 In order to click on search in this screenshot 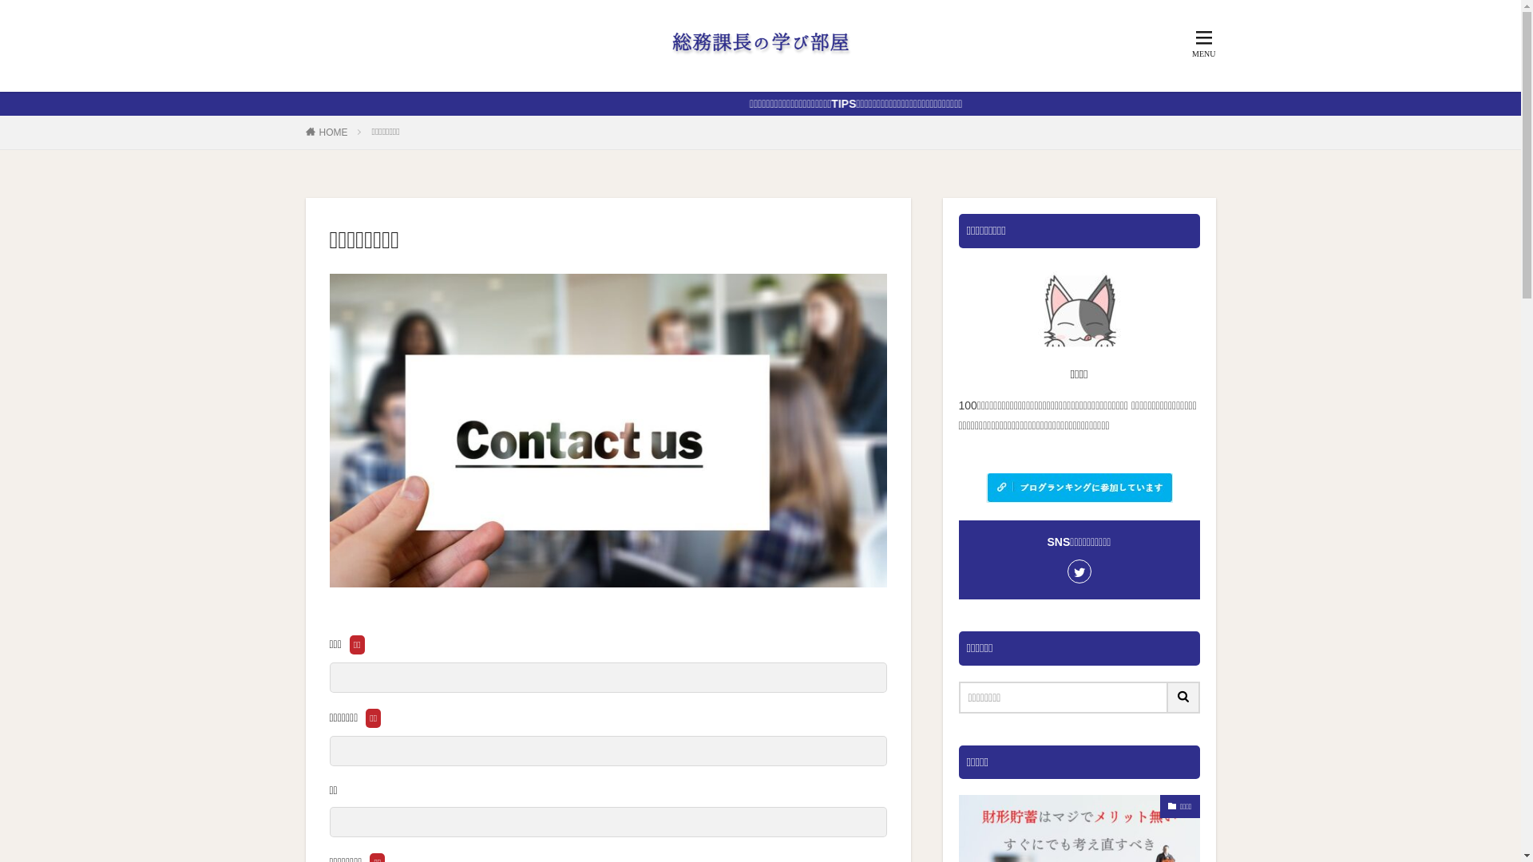, I will do `click(1183, 698)`.